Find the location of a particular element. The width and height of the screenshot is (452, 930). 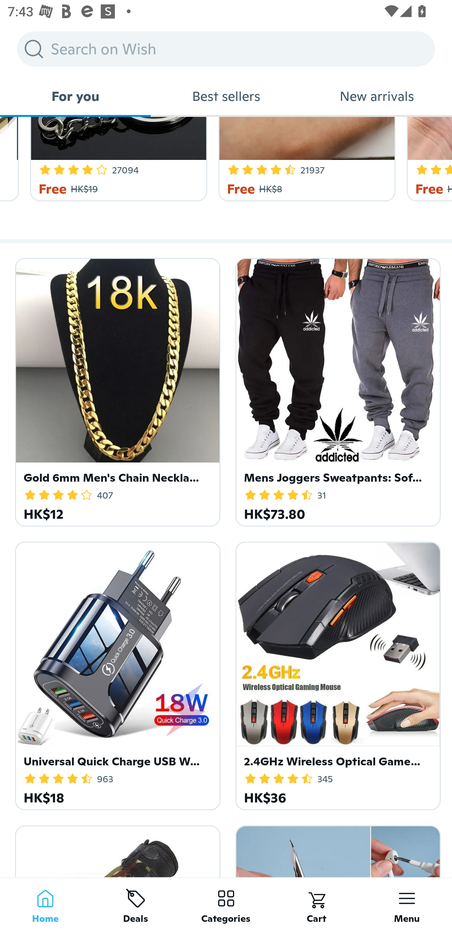

Best sellers is located at coordinates (226, 96).